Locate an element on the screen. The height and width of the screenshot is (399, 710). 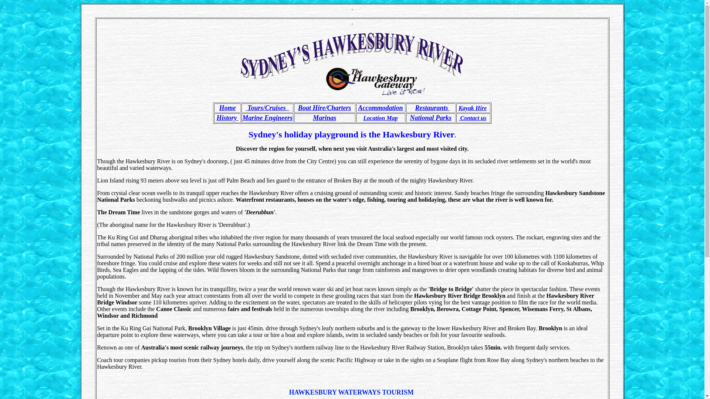
  is located at coordinates (247, 108).